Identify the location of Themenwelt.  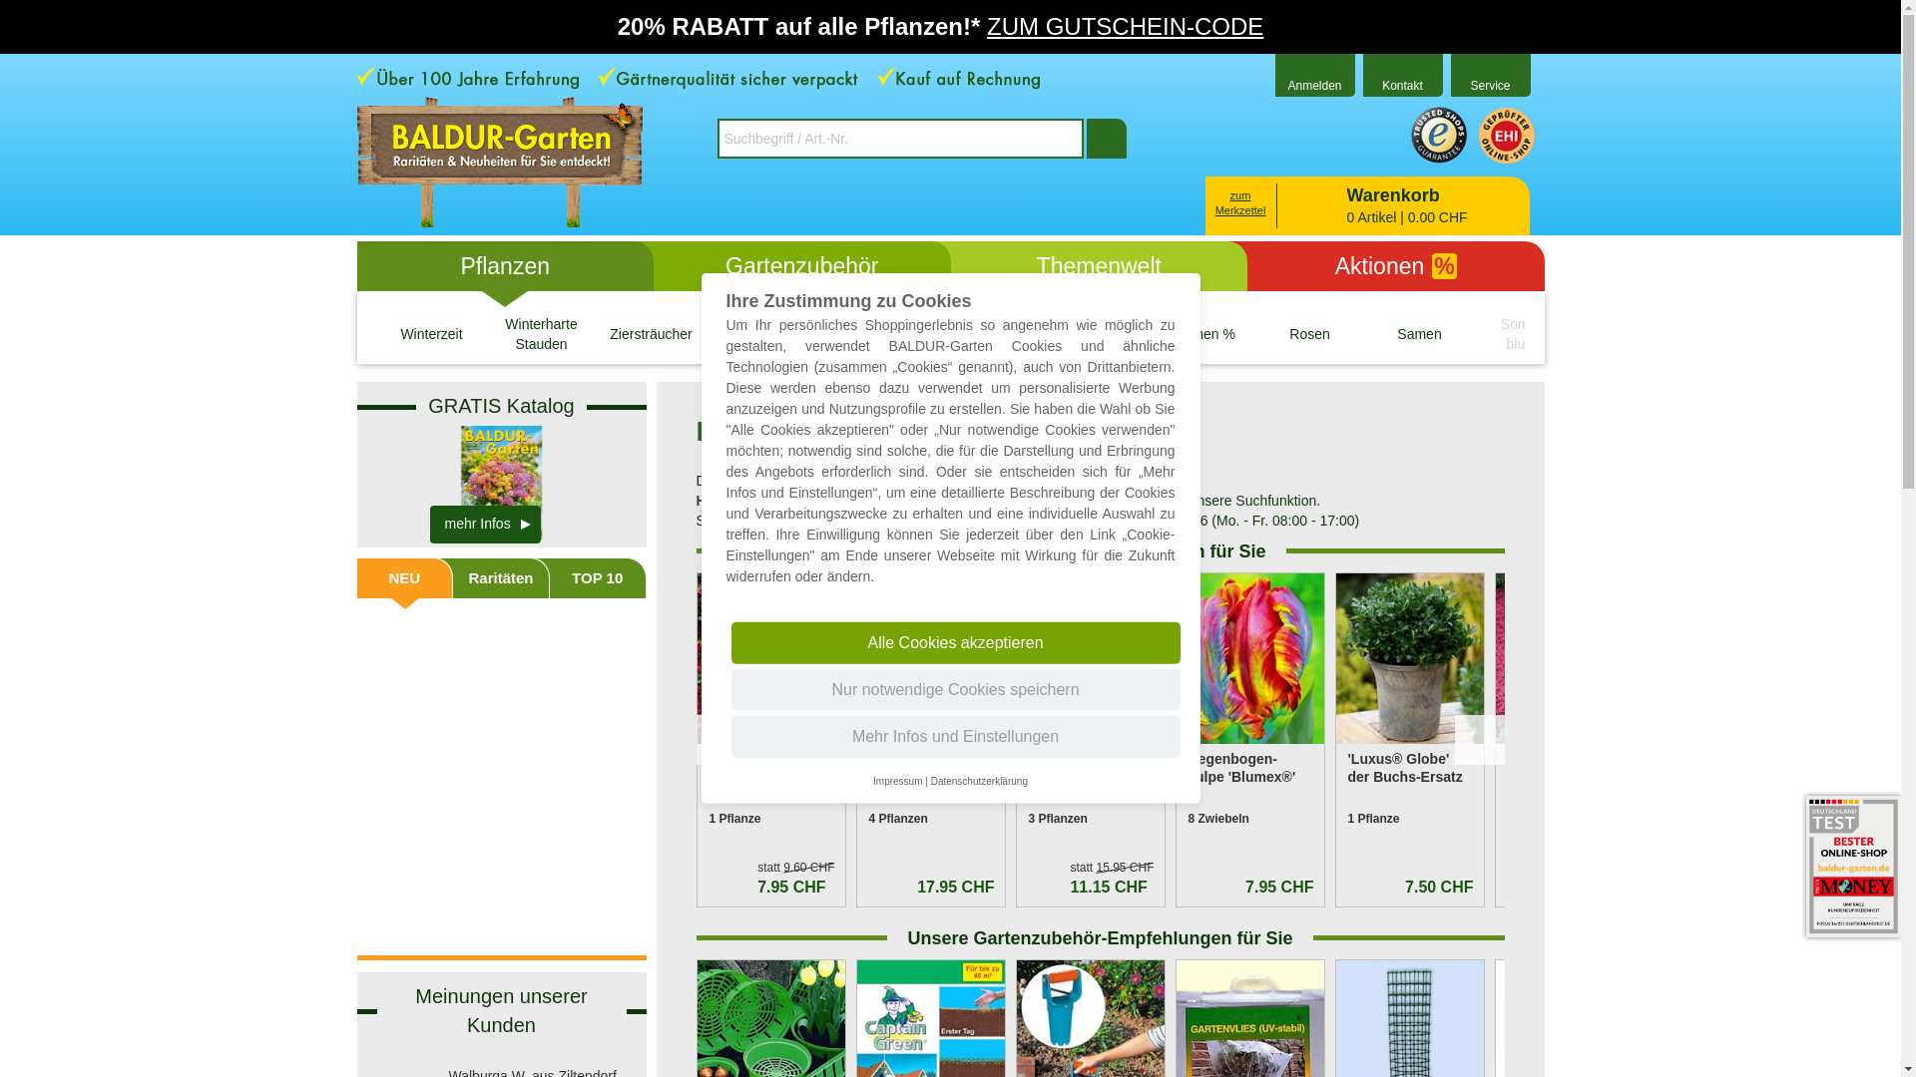
(1099, 266).